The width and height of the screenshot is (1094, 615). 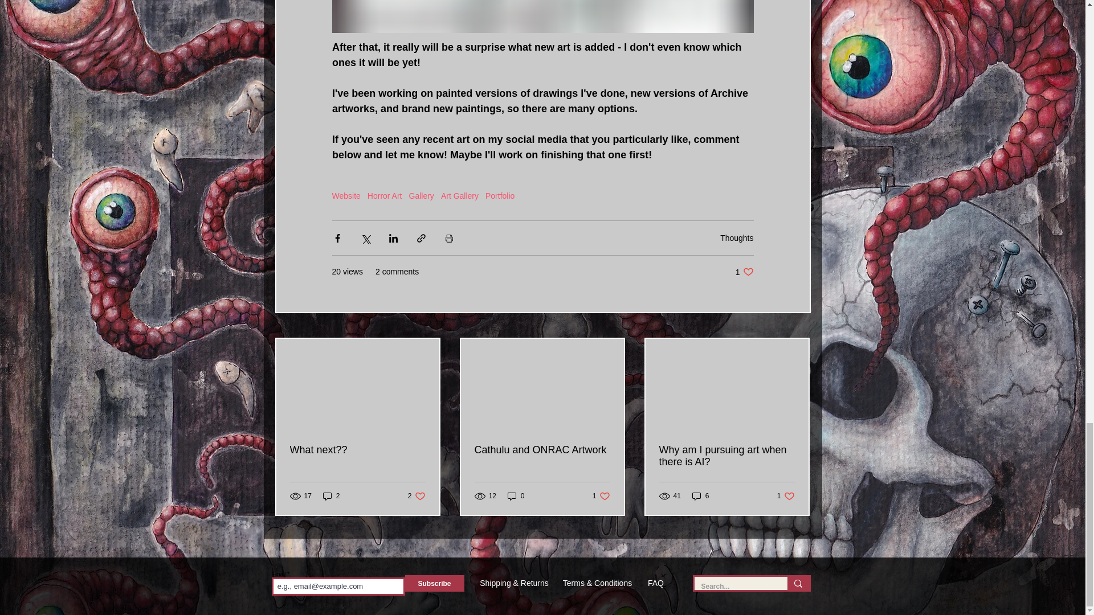 What do you see at coordinates (459, 196) in the screenshot?
I see `Art Gallery` at bounding box center [459, 196].